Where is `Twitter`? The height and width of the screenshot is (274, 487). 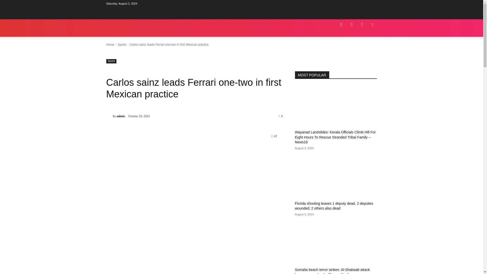
Twitter is located at coordinates (372, 24).